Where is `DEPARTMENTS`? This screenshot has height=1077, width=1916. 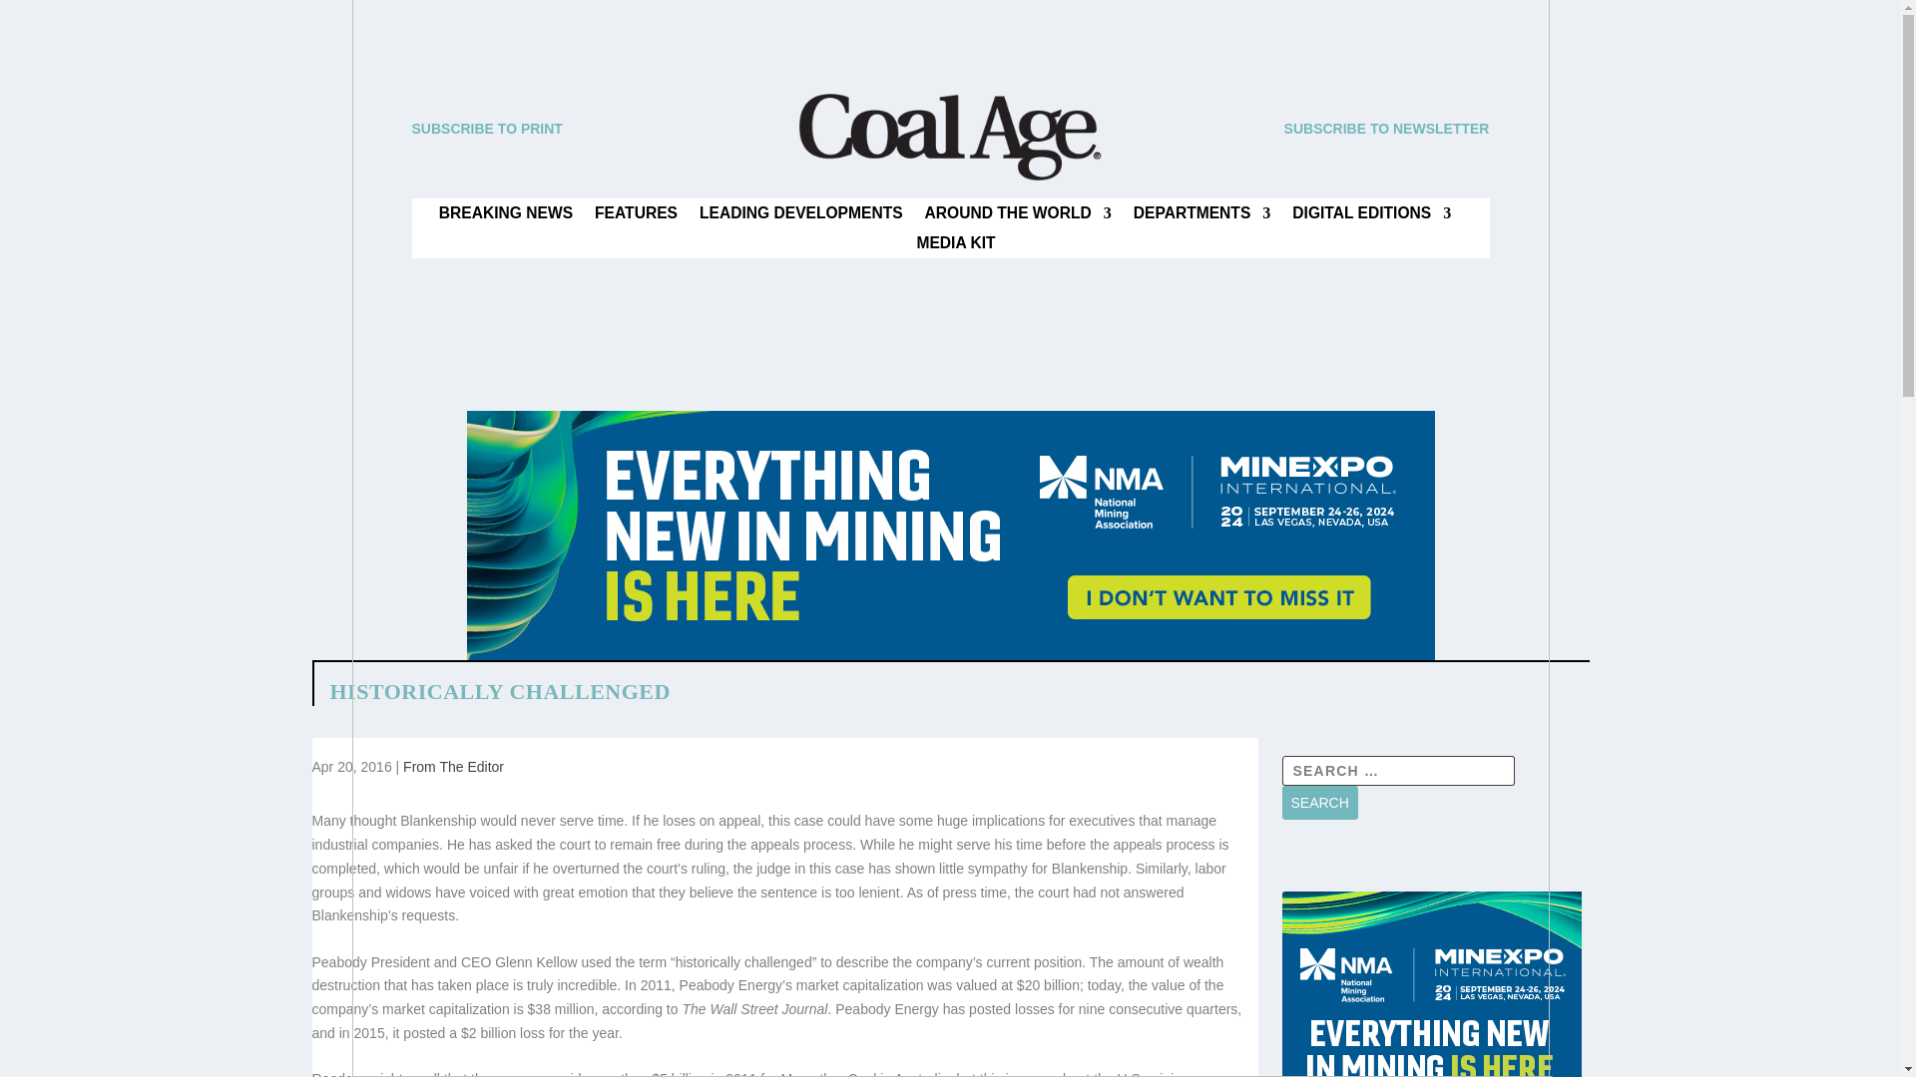 DEPARTMENTS is located at coordinates (1202, 217).